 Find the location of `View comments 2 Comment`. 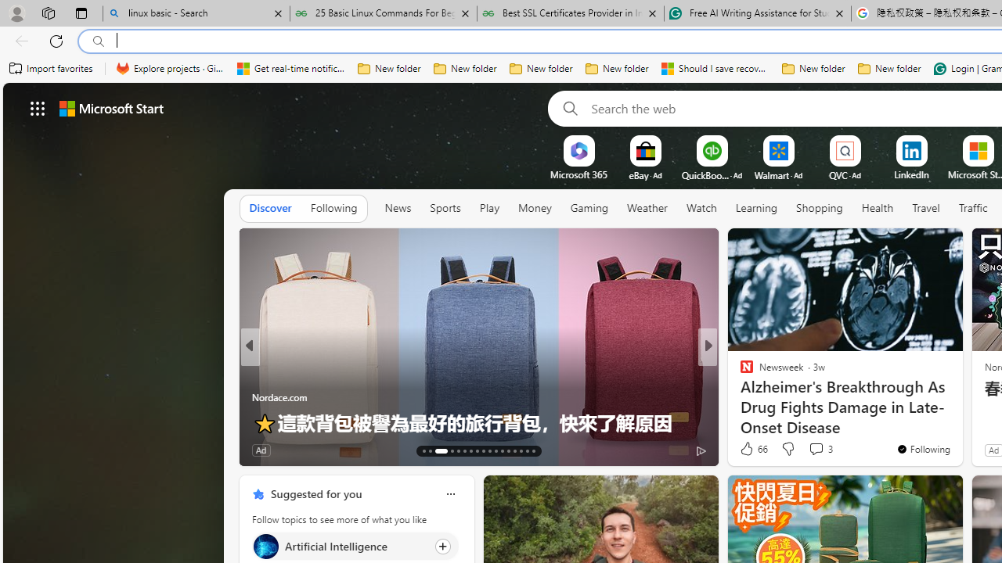

View comments 2 Comment is located at coordinates (816, 449).